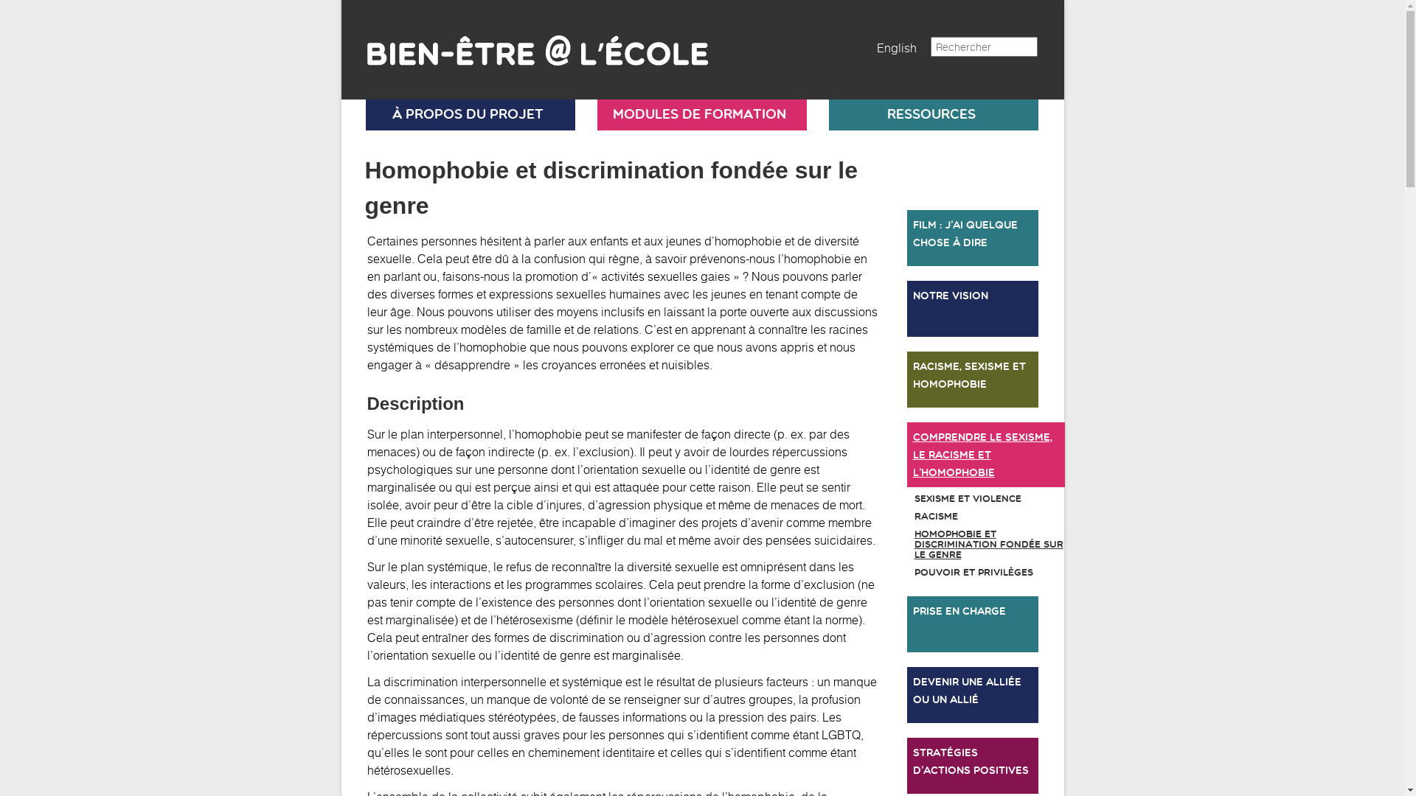 Image resolution: width=1416 pixels, height=796 pixels. Describe the element at coordinates (973, 517) in the screenshot. I see `Racisme` at that location.